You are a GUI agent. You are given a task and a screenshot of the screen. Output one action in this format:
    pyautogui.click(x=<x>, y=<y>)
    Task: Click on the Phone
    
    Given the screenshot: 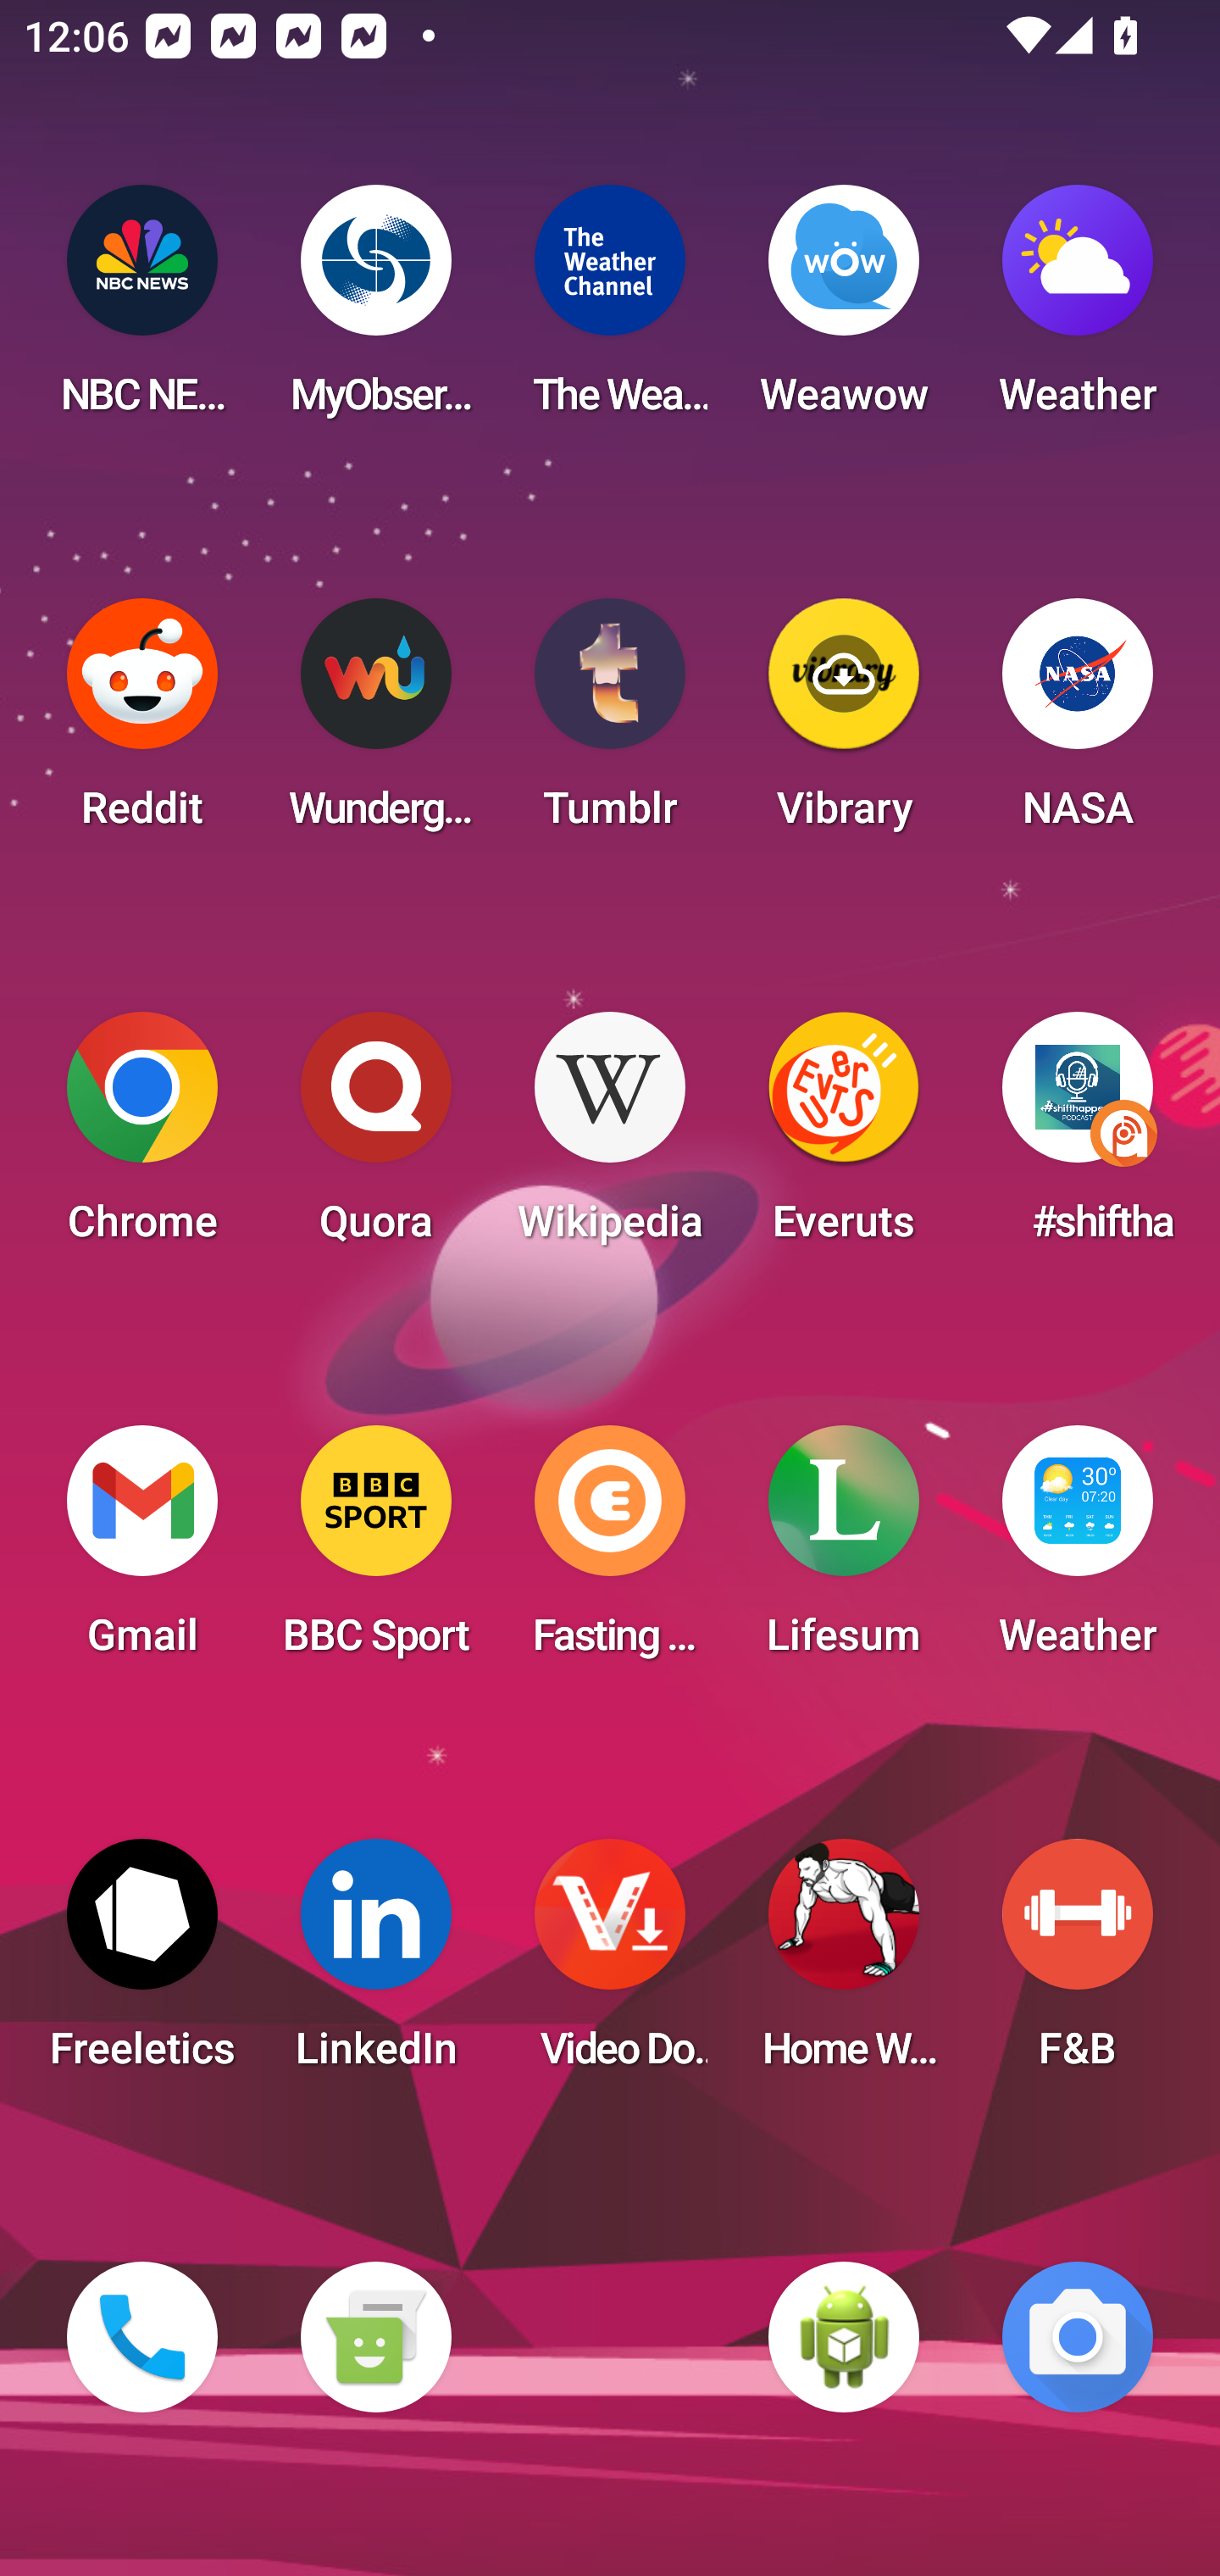 What is the action you would take?
    pyautogui.click(x=142, y=2337)
    